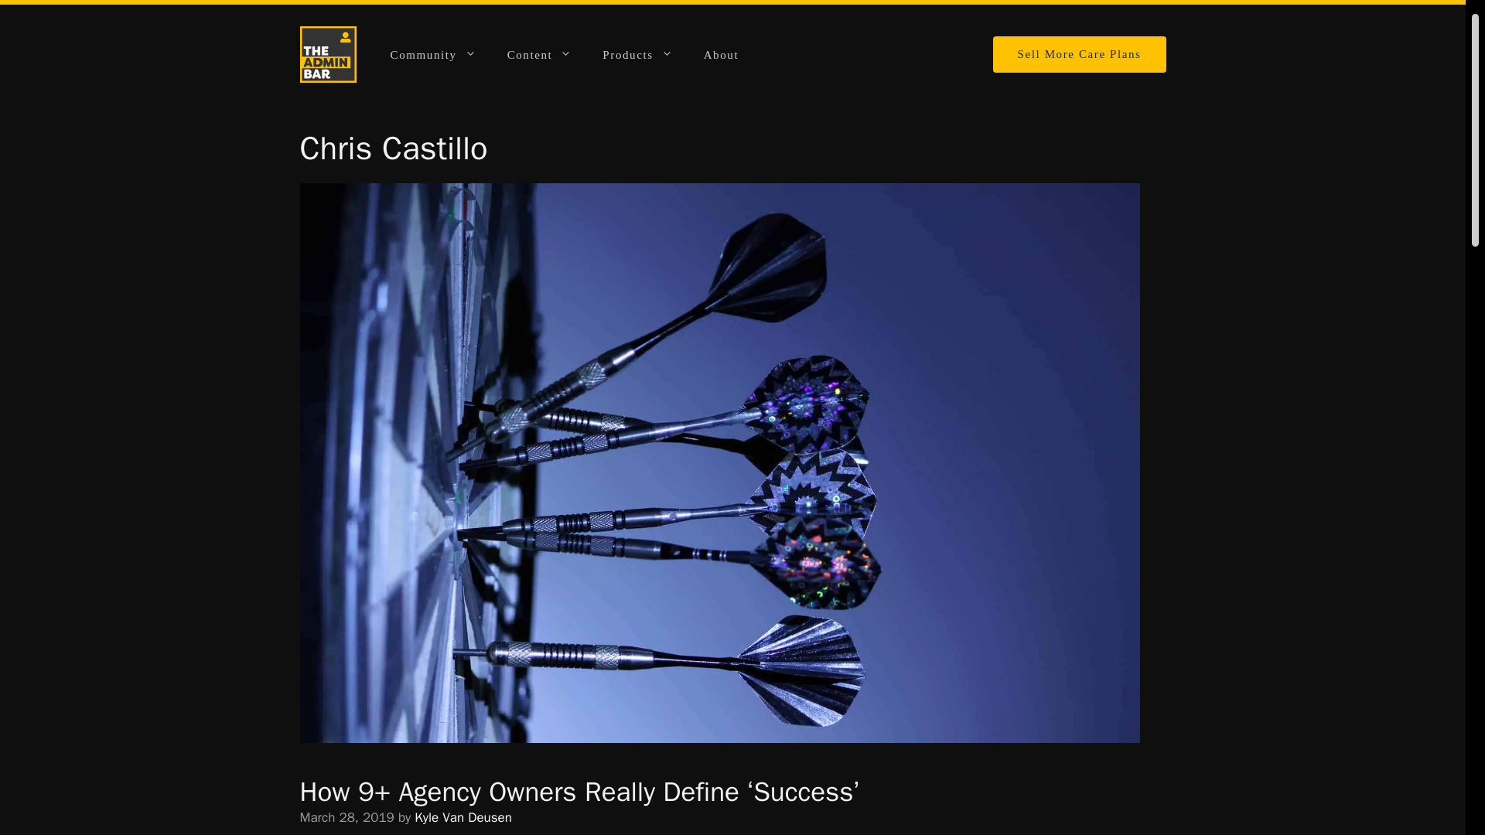 This screenshot has width=1485, height=835. I want to click on Kyle Van Deusen, so click(463, 817).